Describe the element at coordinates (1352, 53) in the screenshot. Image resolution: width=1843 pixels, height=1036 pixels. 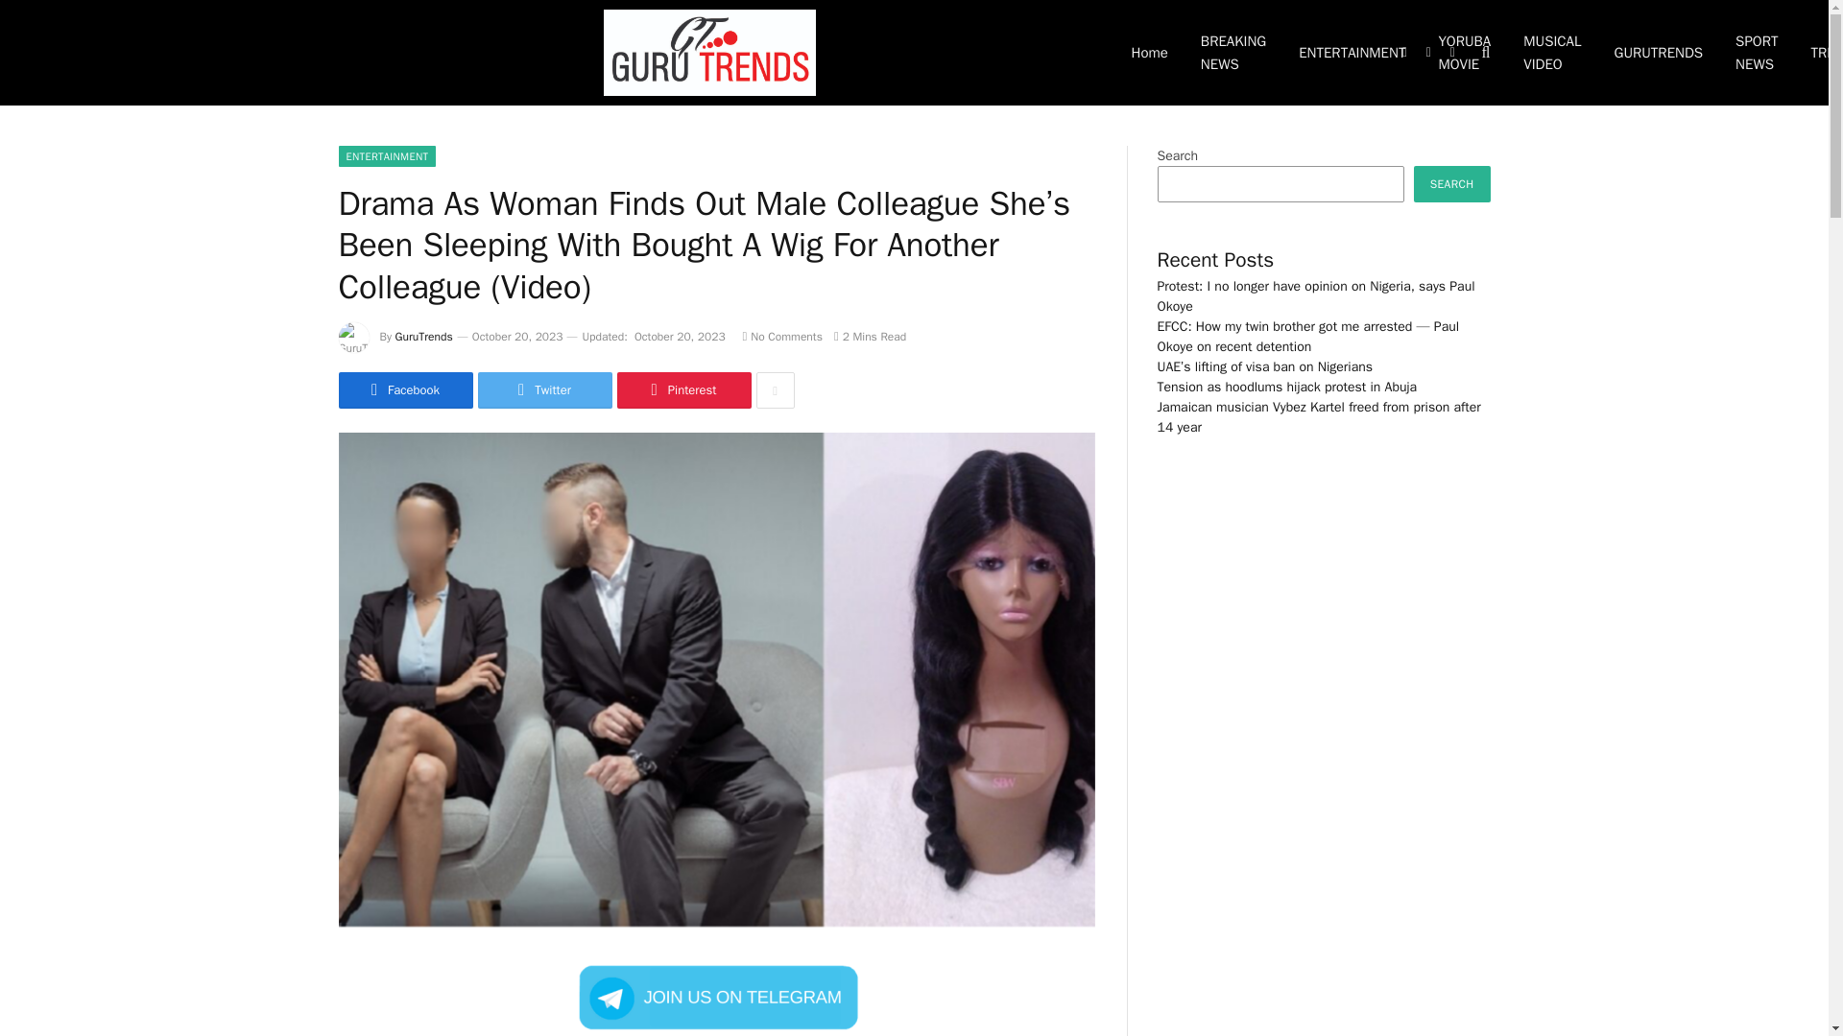
I see `ENTERTAINMENT` at that location.